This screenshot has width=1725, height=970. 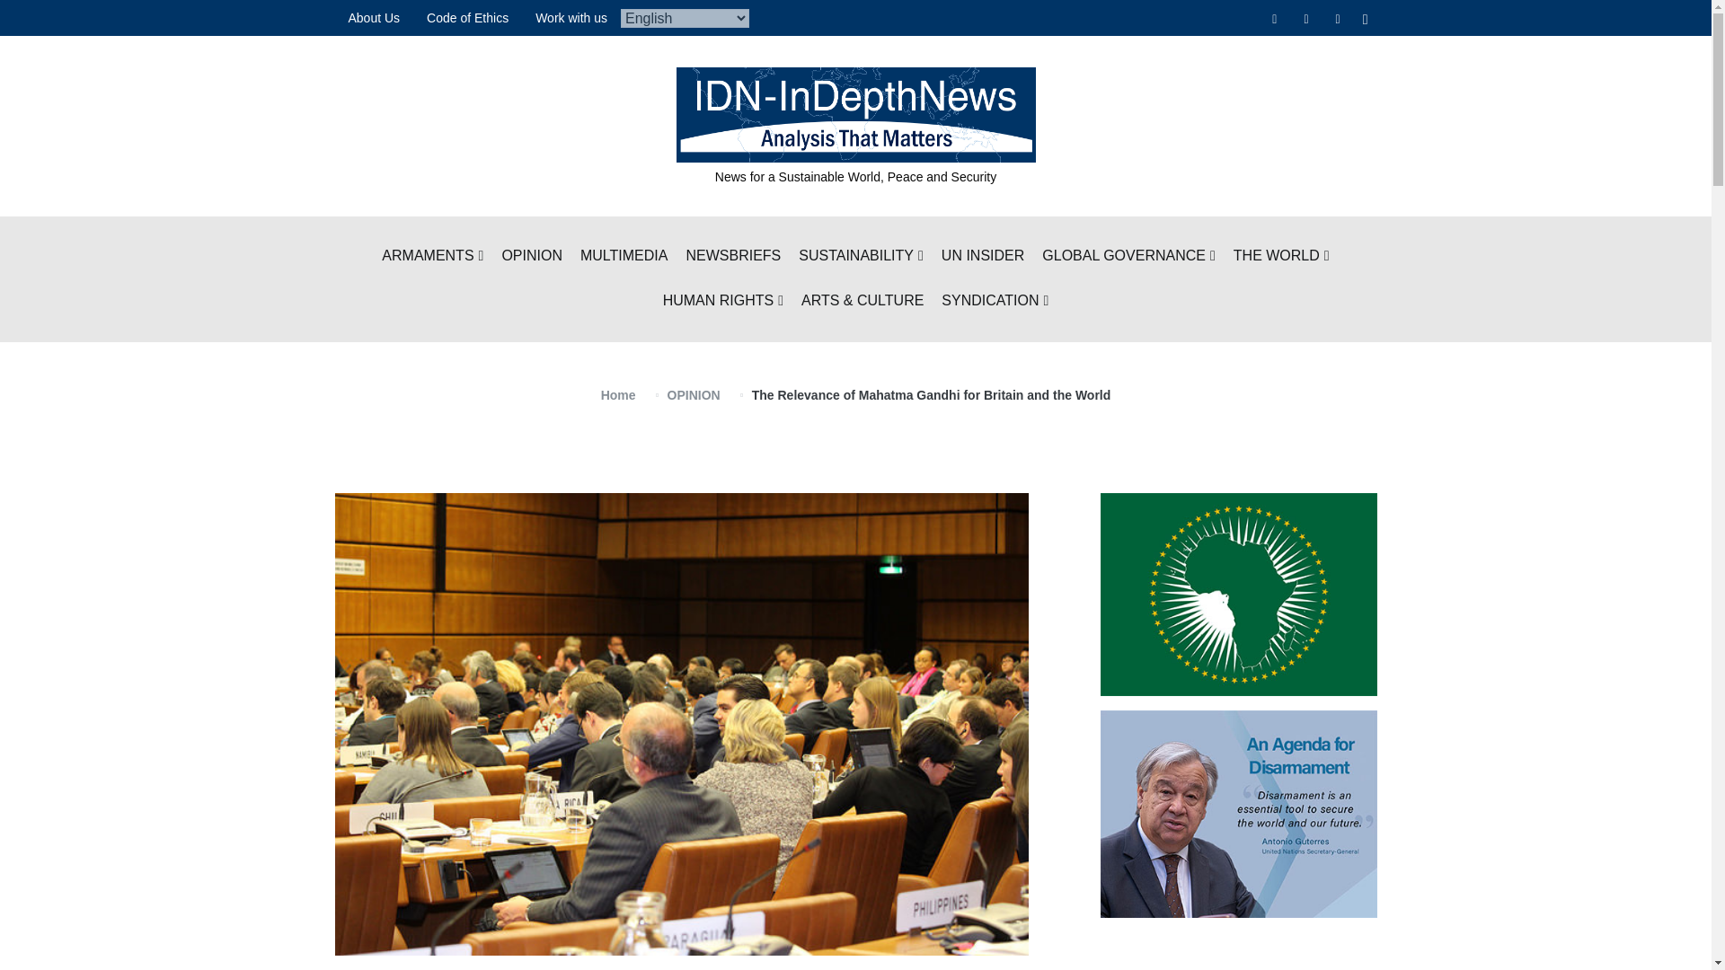 I want to click on ARMAMENTS, so click(x=431, y=257).